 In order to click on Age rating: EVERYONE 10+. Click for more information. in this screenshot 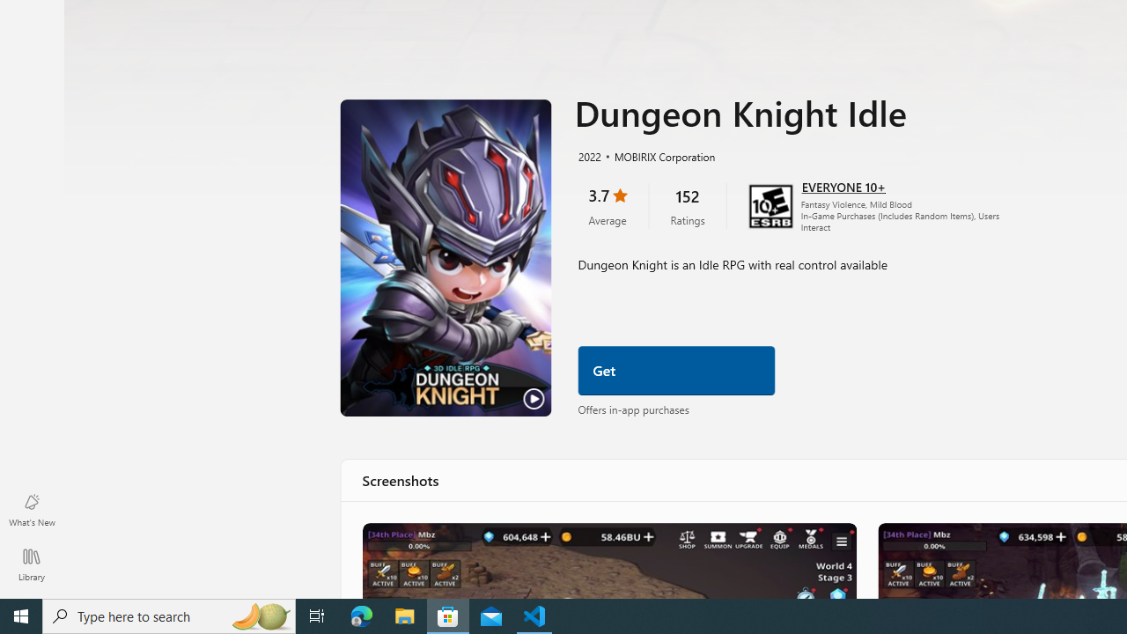, I will do `click(842, 187)`.